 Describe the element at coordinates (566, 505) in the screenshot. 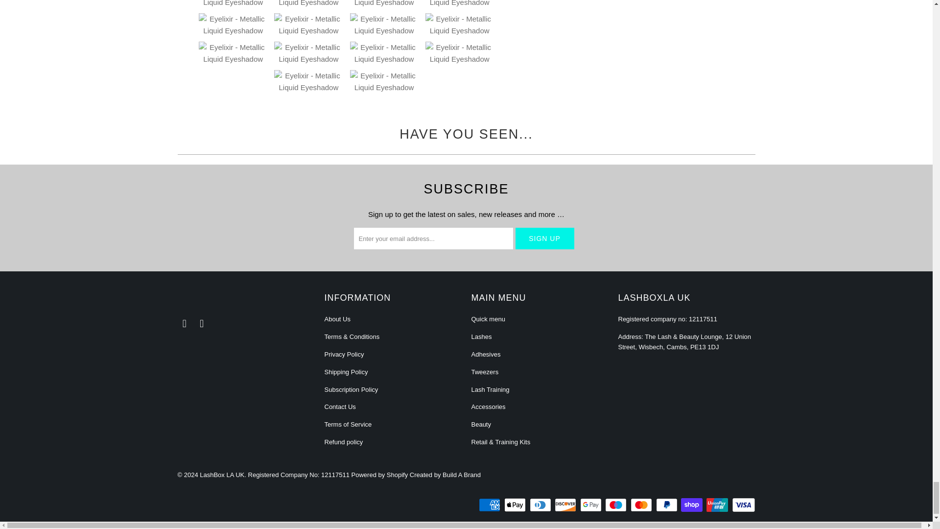

I see `Discover` at that location.